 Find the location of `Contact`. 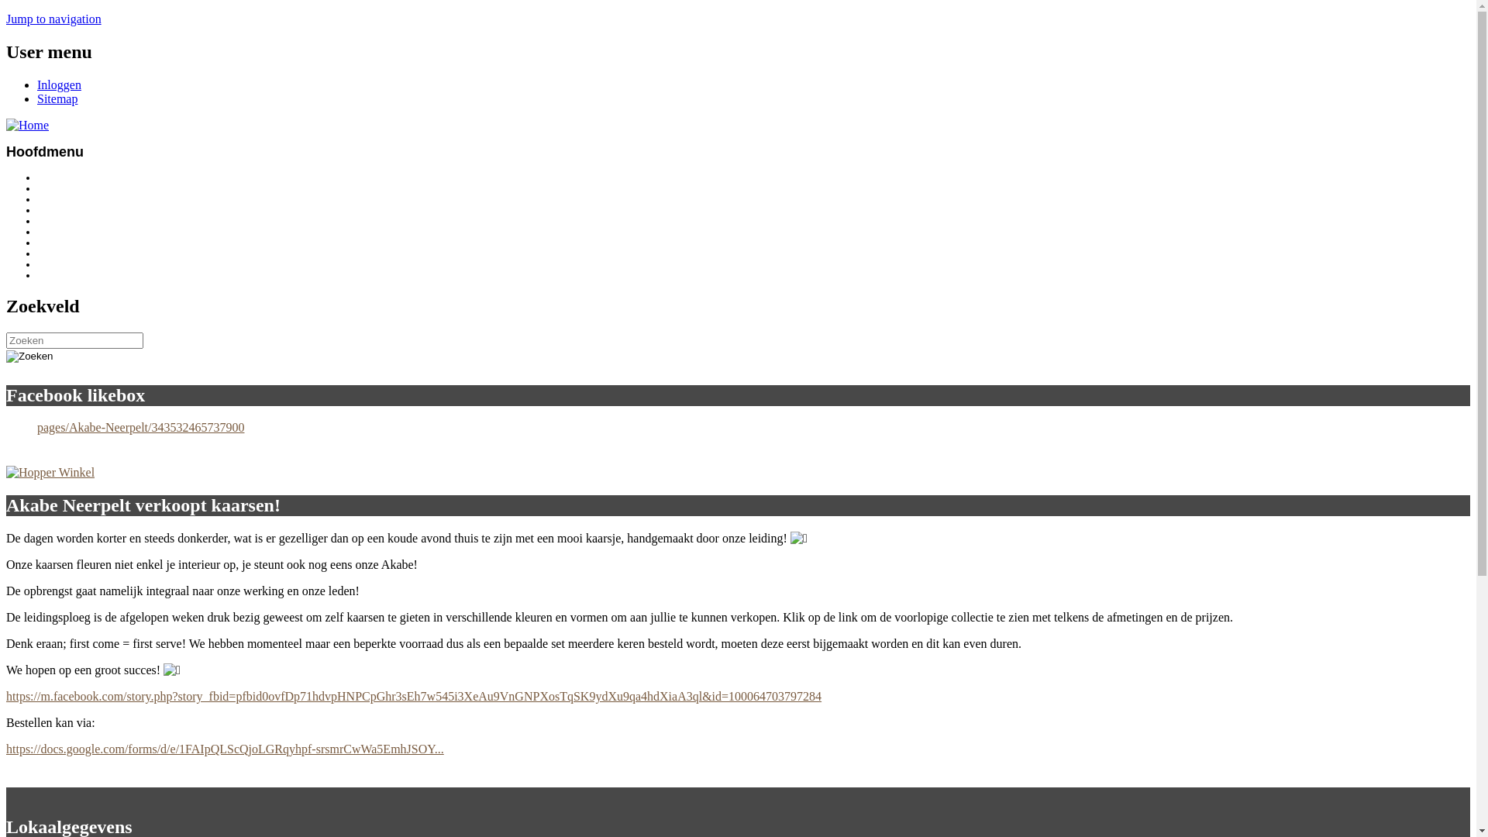

Contact is located at coordinates (53, 264).